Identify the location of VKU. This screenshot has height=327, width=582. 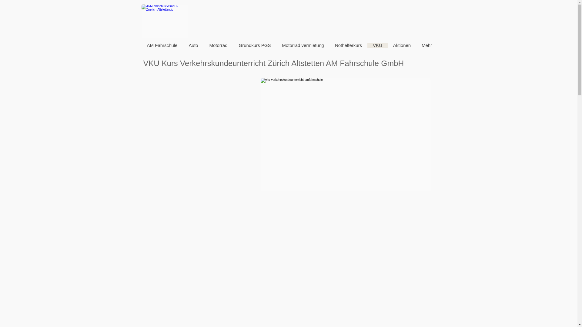
(378, 45).